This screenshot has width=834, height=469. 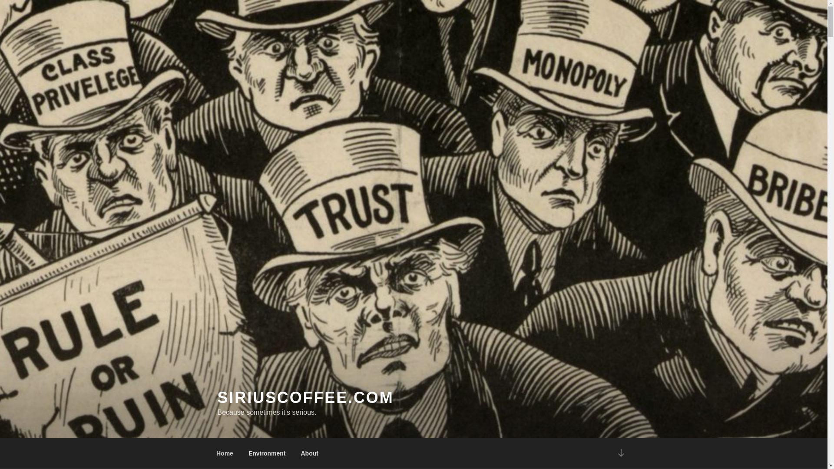 I want to click on Environment, so click(x=267, y=453).